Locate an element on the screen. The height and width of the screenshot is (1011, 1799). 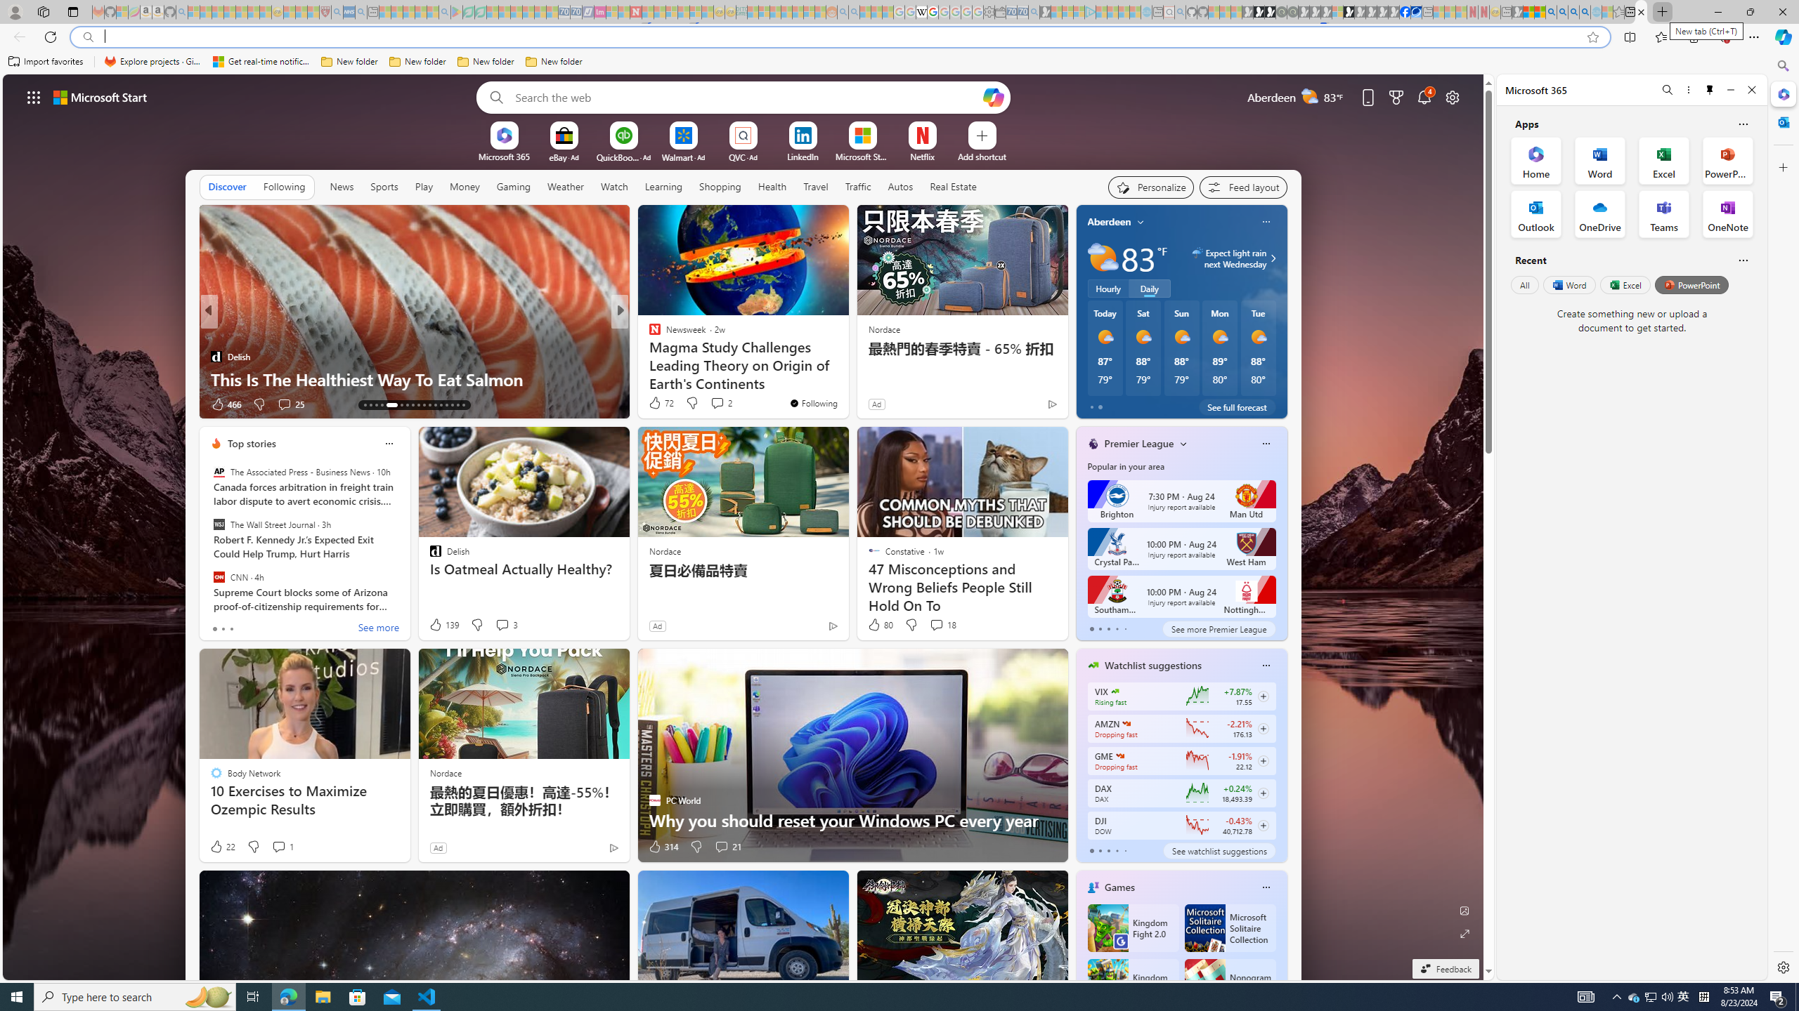
80 Like is located at coordinates (881, 625).